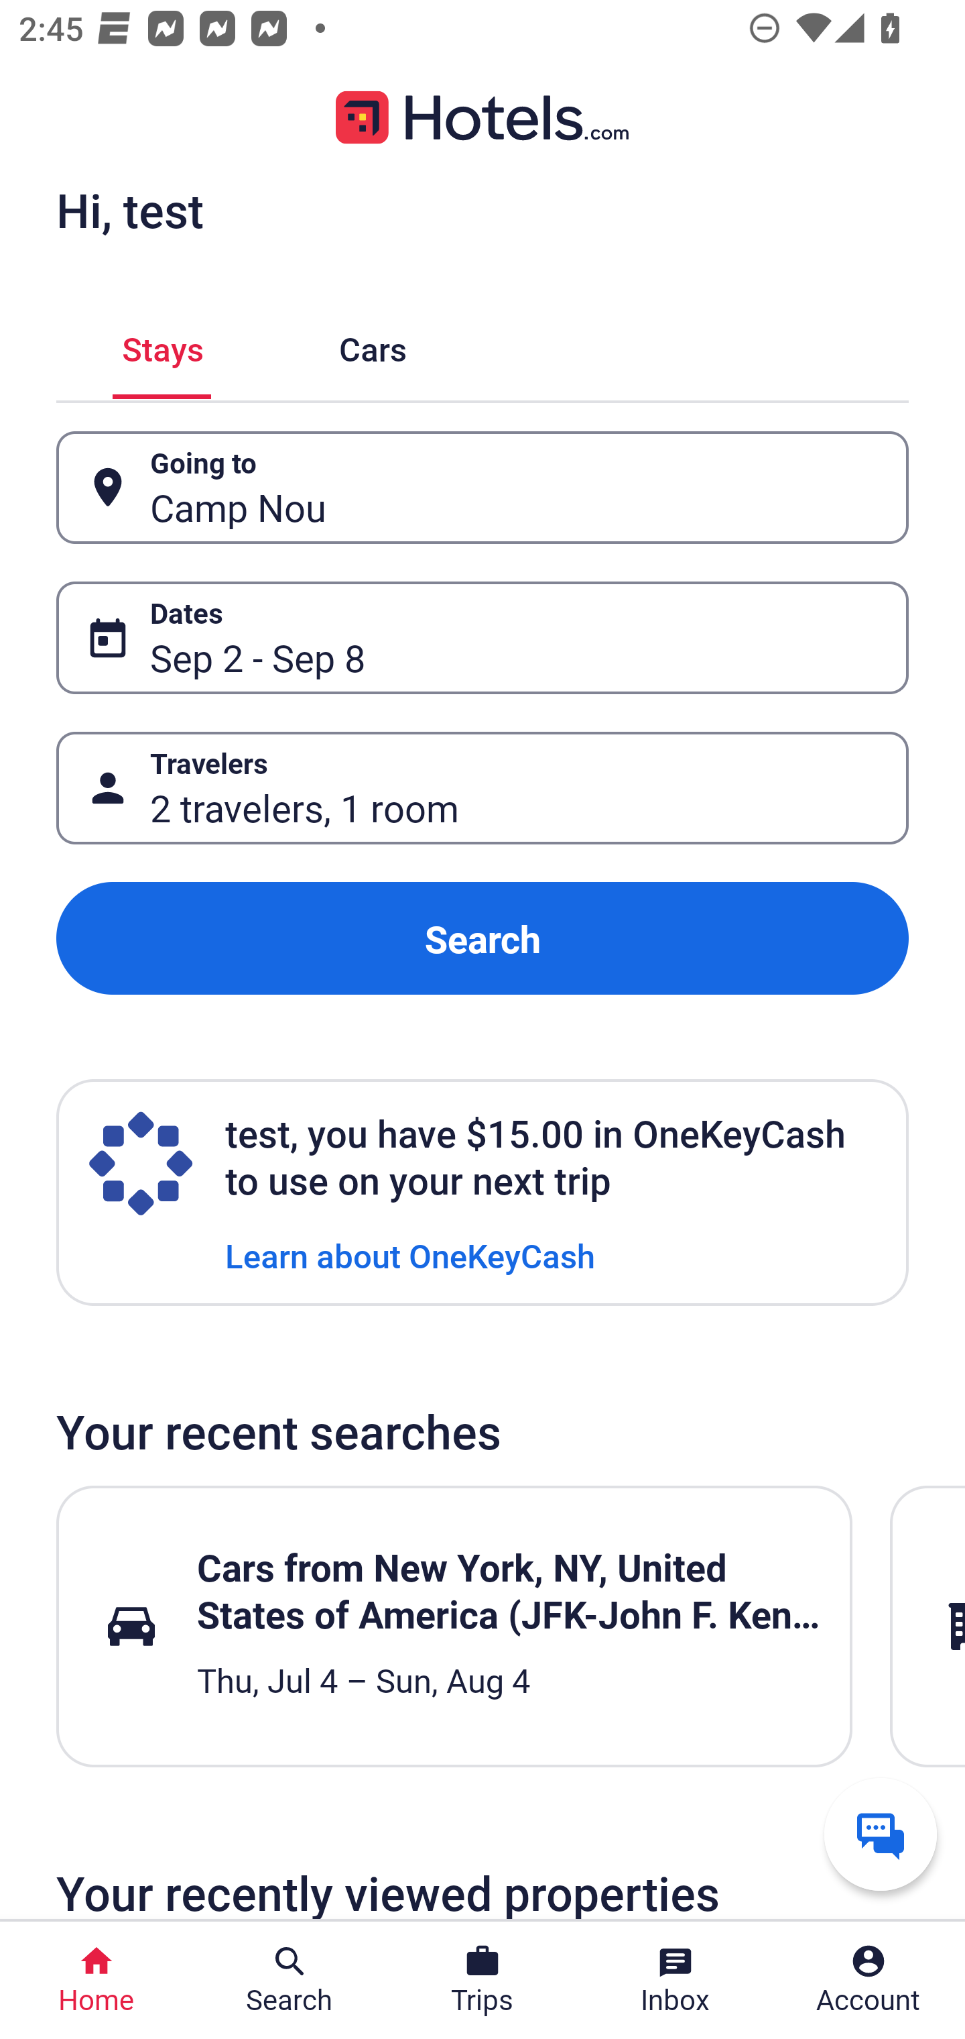 The image size is (965, 2039). What do you see at coordinates (482, 637) in the screenshot?
I see `Dates Button Sep 2 - Sep 8` at bounding box center [482, 637].